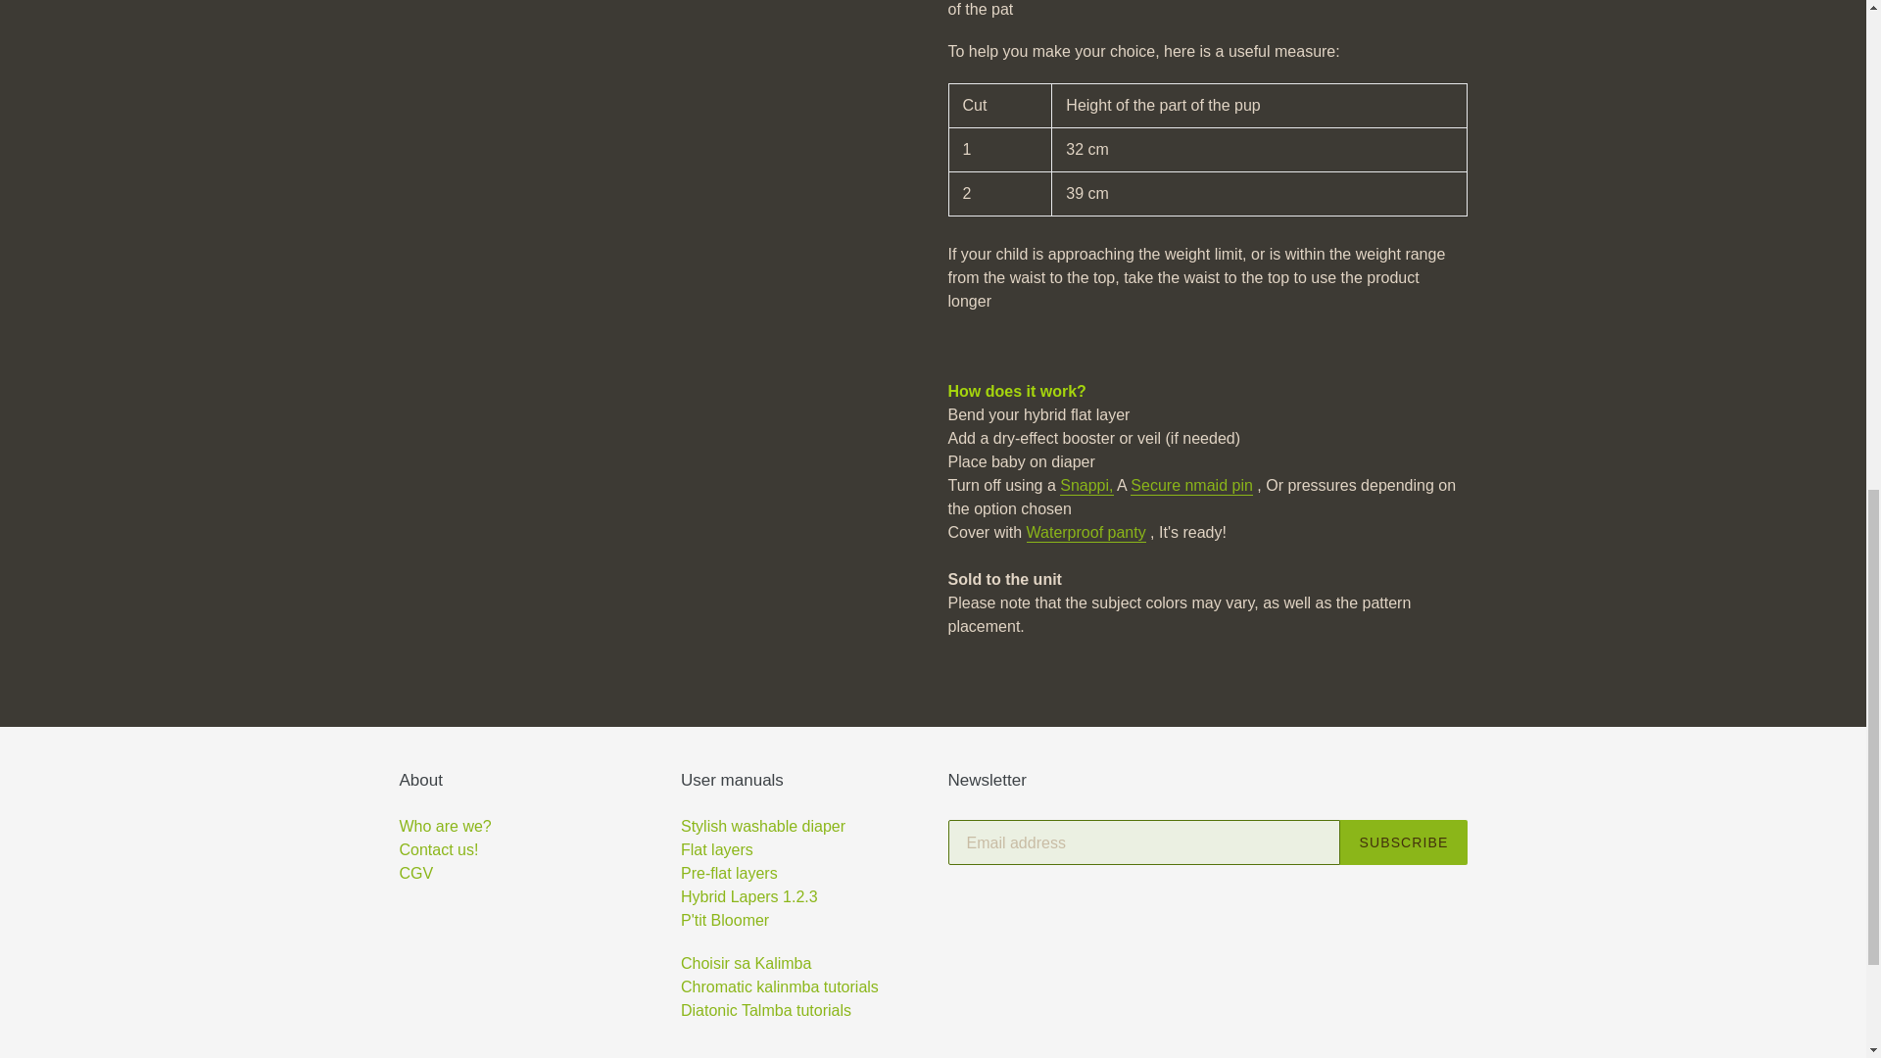  Describe the element at coordinates (439, 848) in the screenshot. I see `Contactez nous!` at that location.